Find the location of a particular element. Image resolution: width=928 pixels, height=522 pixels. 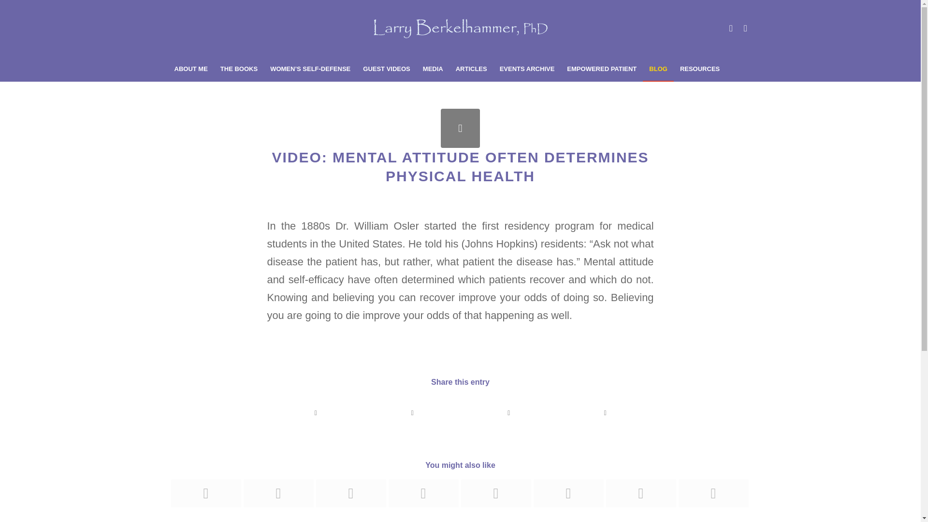

ARTICLES is located at coordinates (471, 69).